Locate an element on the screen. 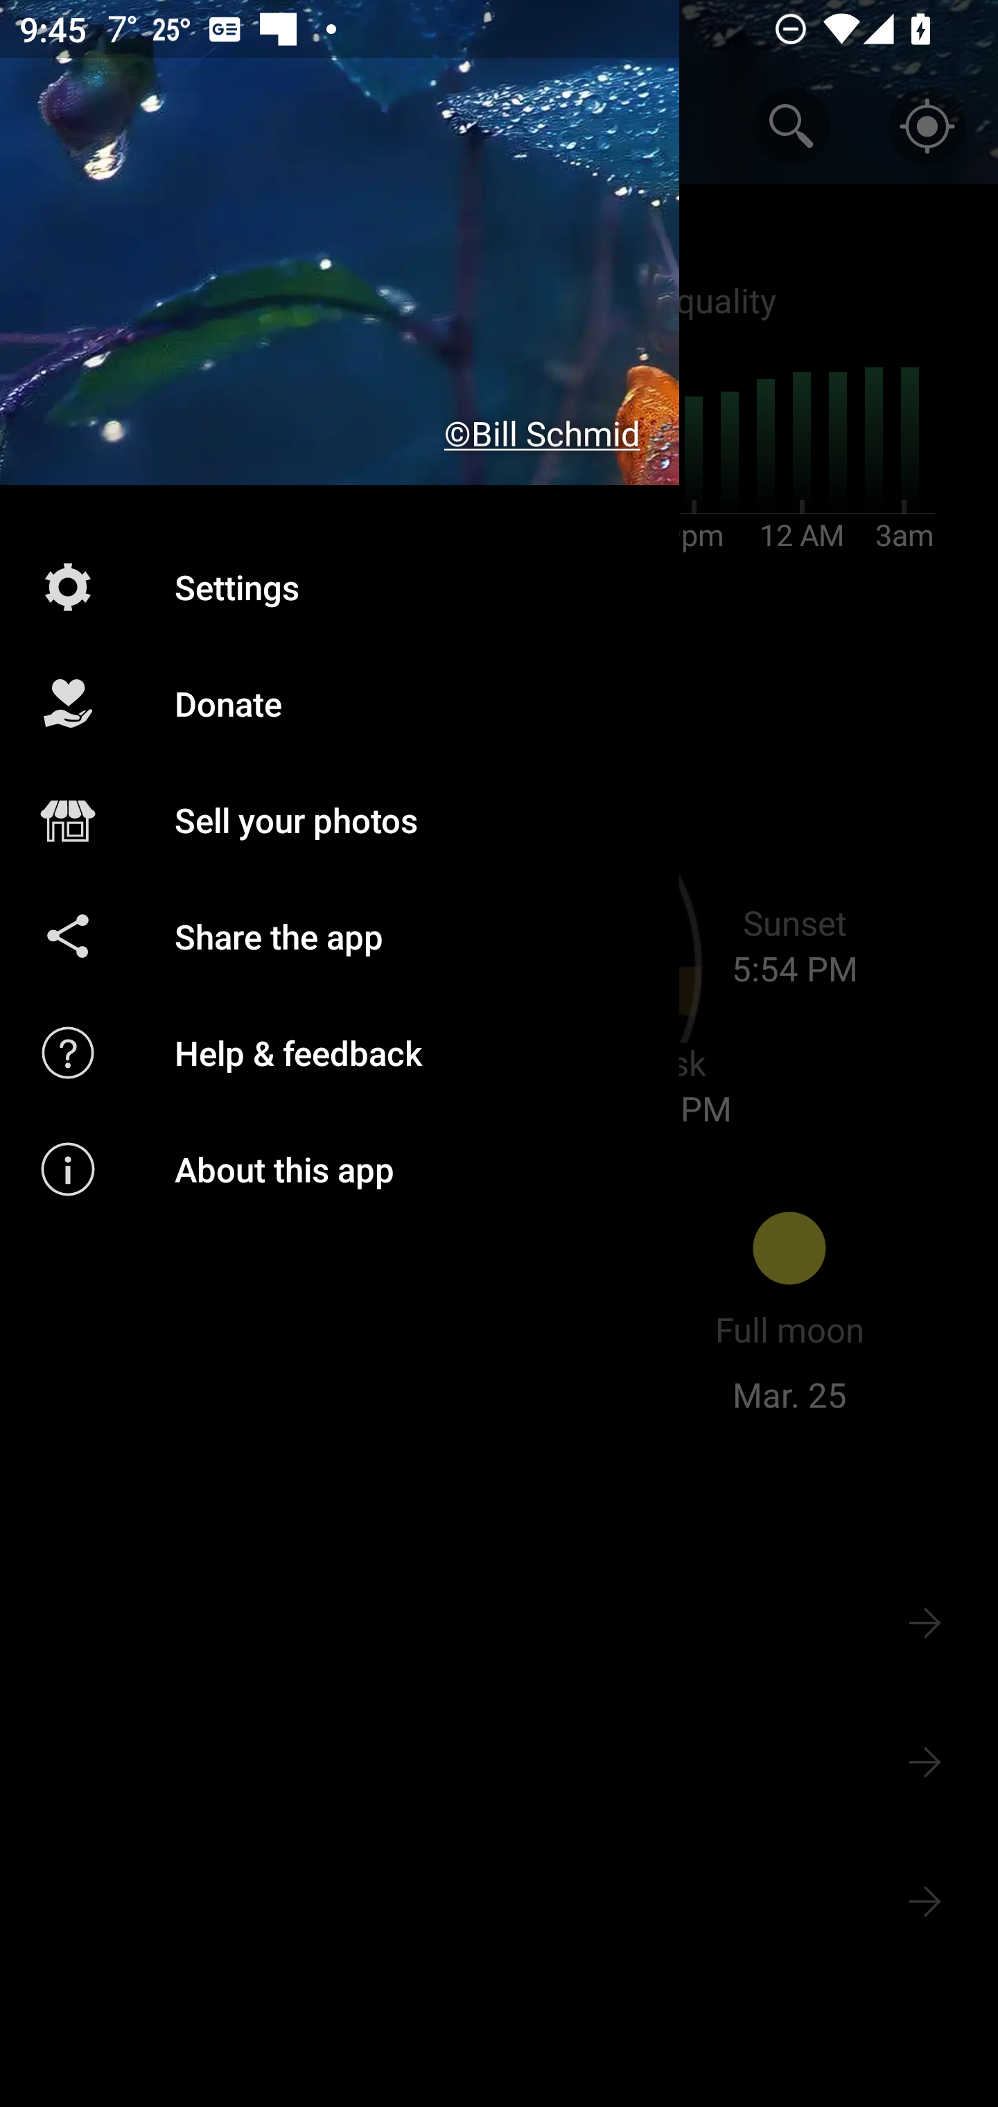  Sell your photos is located at coordinates (340, 821).